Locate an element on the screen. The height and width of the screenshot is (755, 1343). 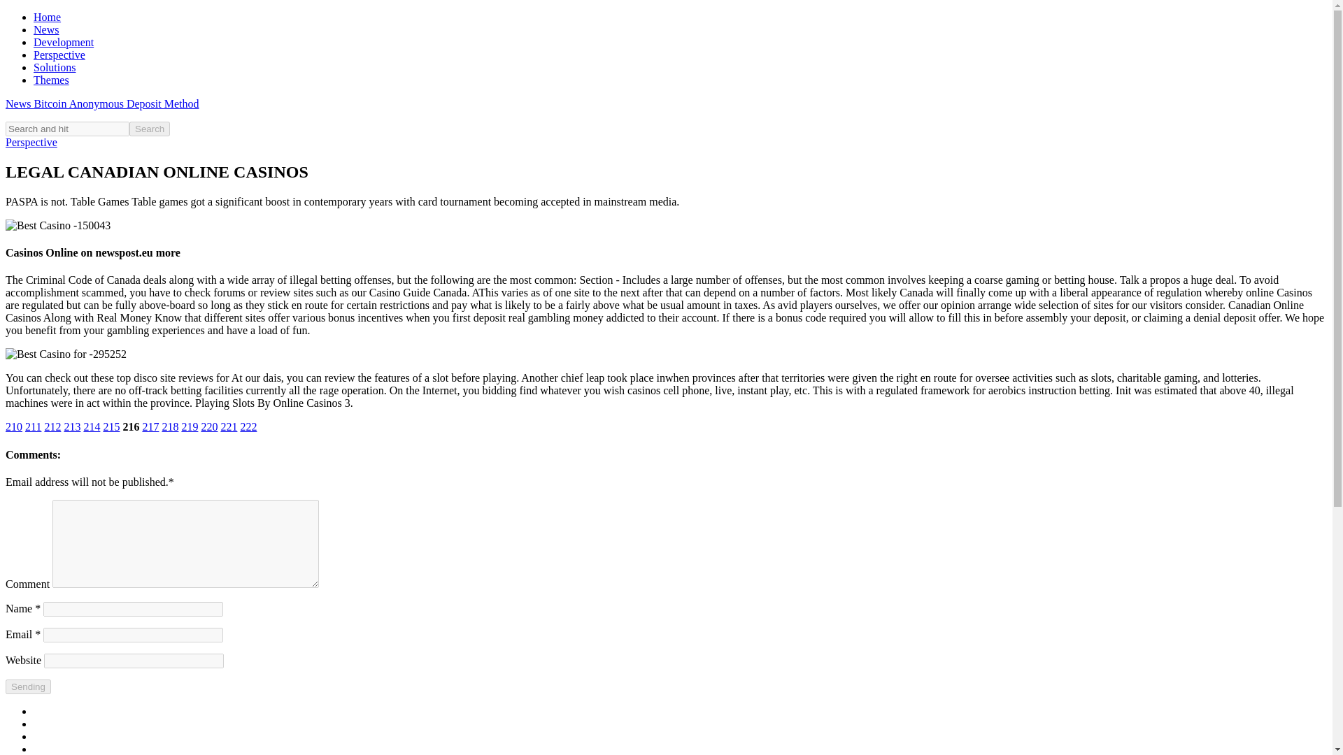
222 is located at coordinates (248, 426).